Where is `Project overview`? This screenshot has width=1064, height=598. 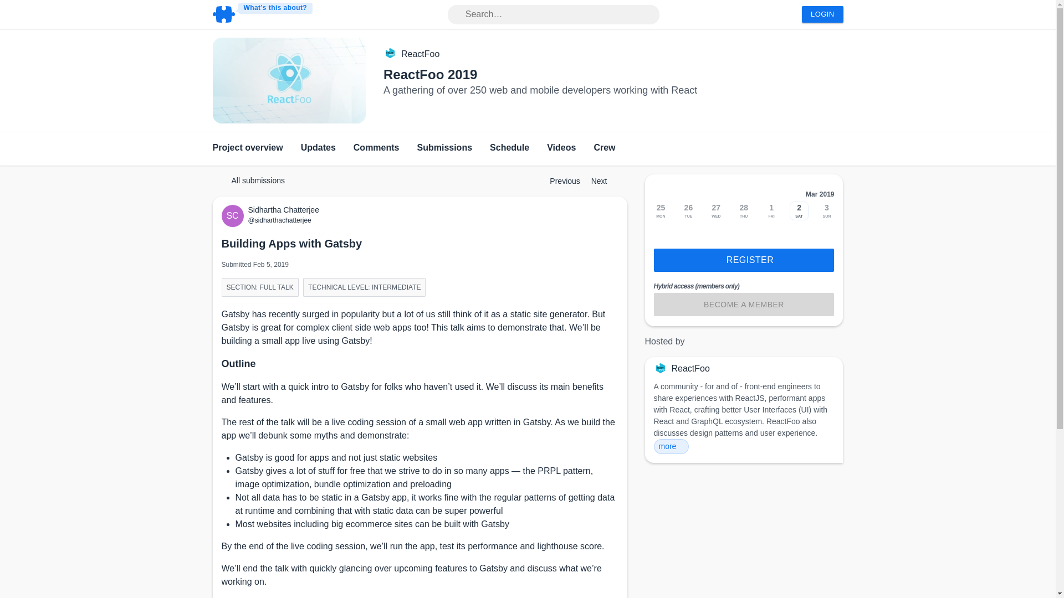
Project overview is located at coordinates (248, 148).